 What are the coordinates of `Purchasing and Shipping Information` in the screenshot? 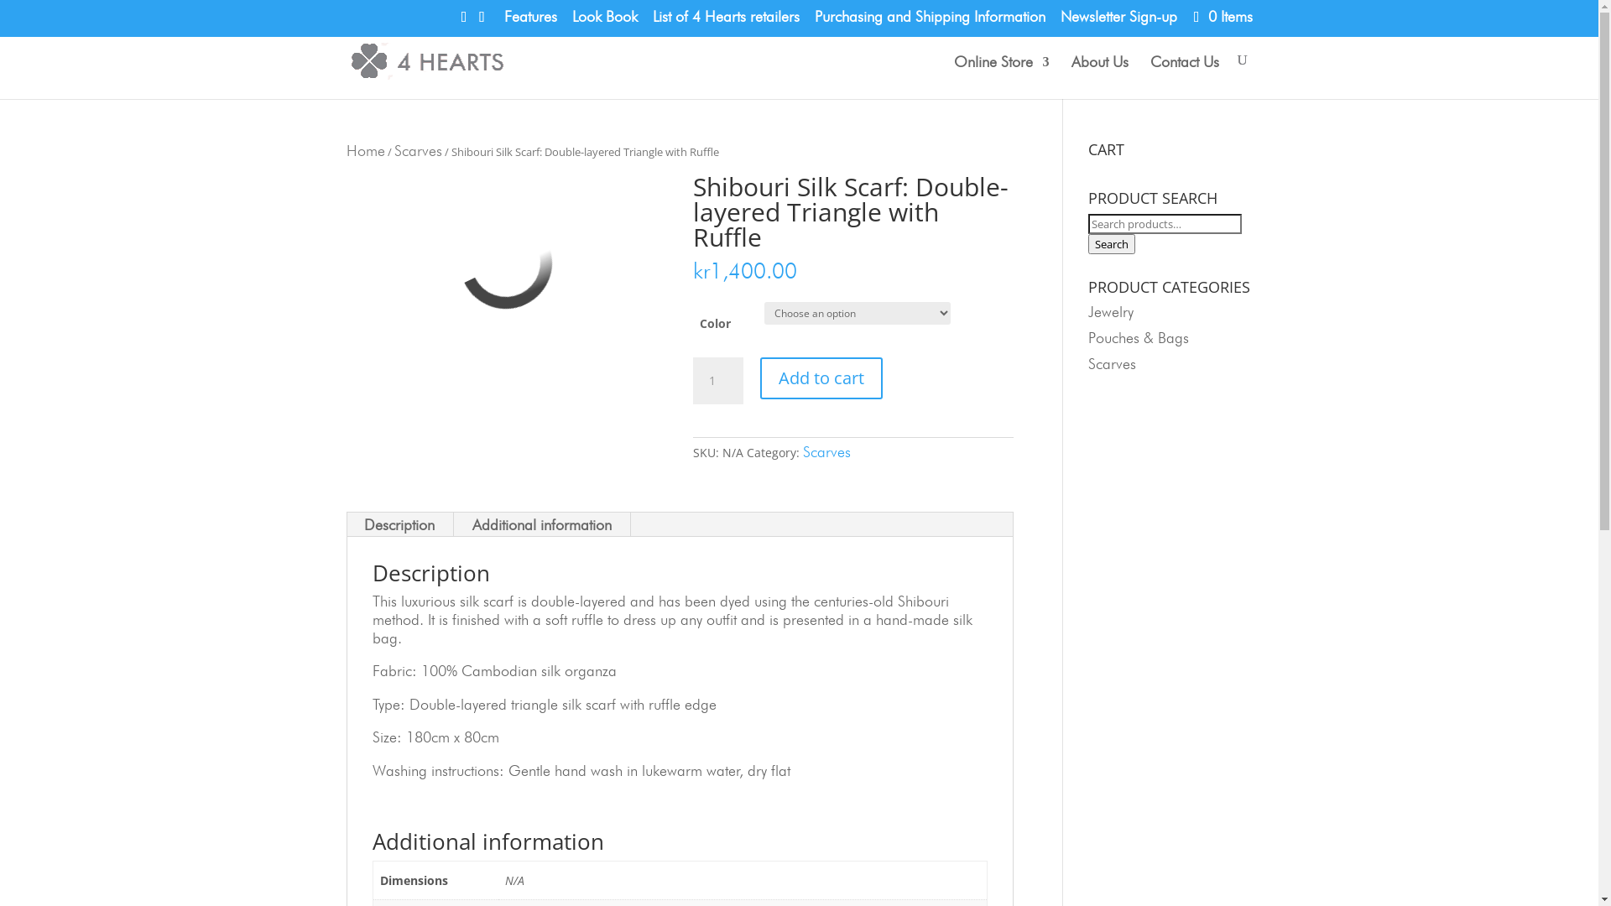 It's located at (930, 22).